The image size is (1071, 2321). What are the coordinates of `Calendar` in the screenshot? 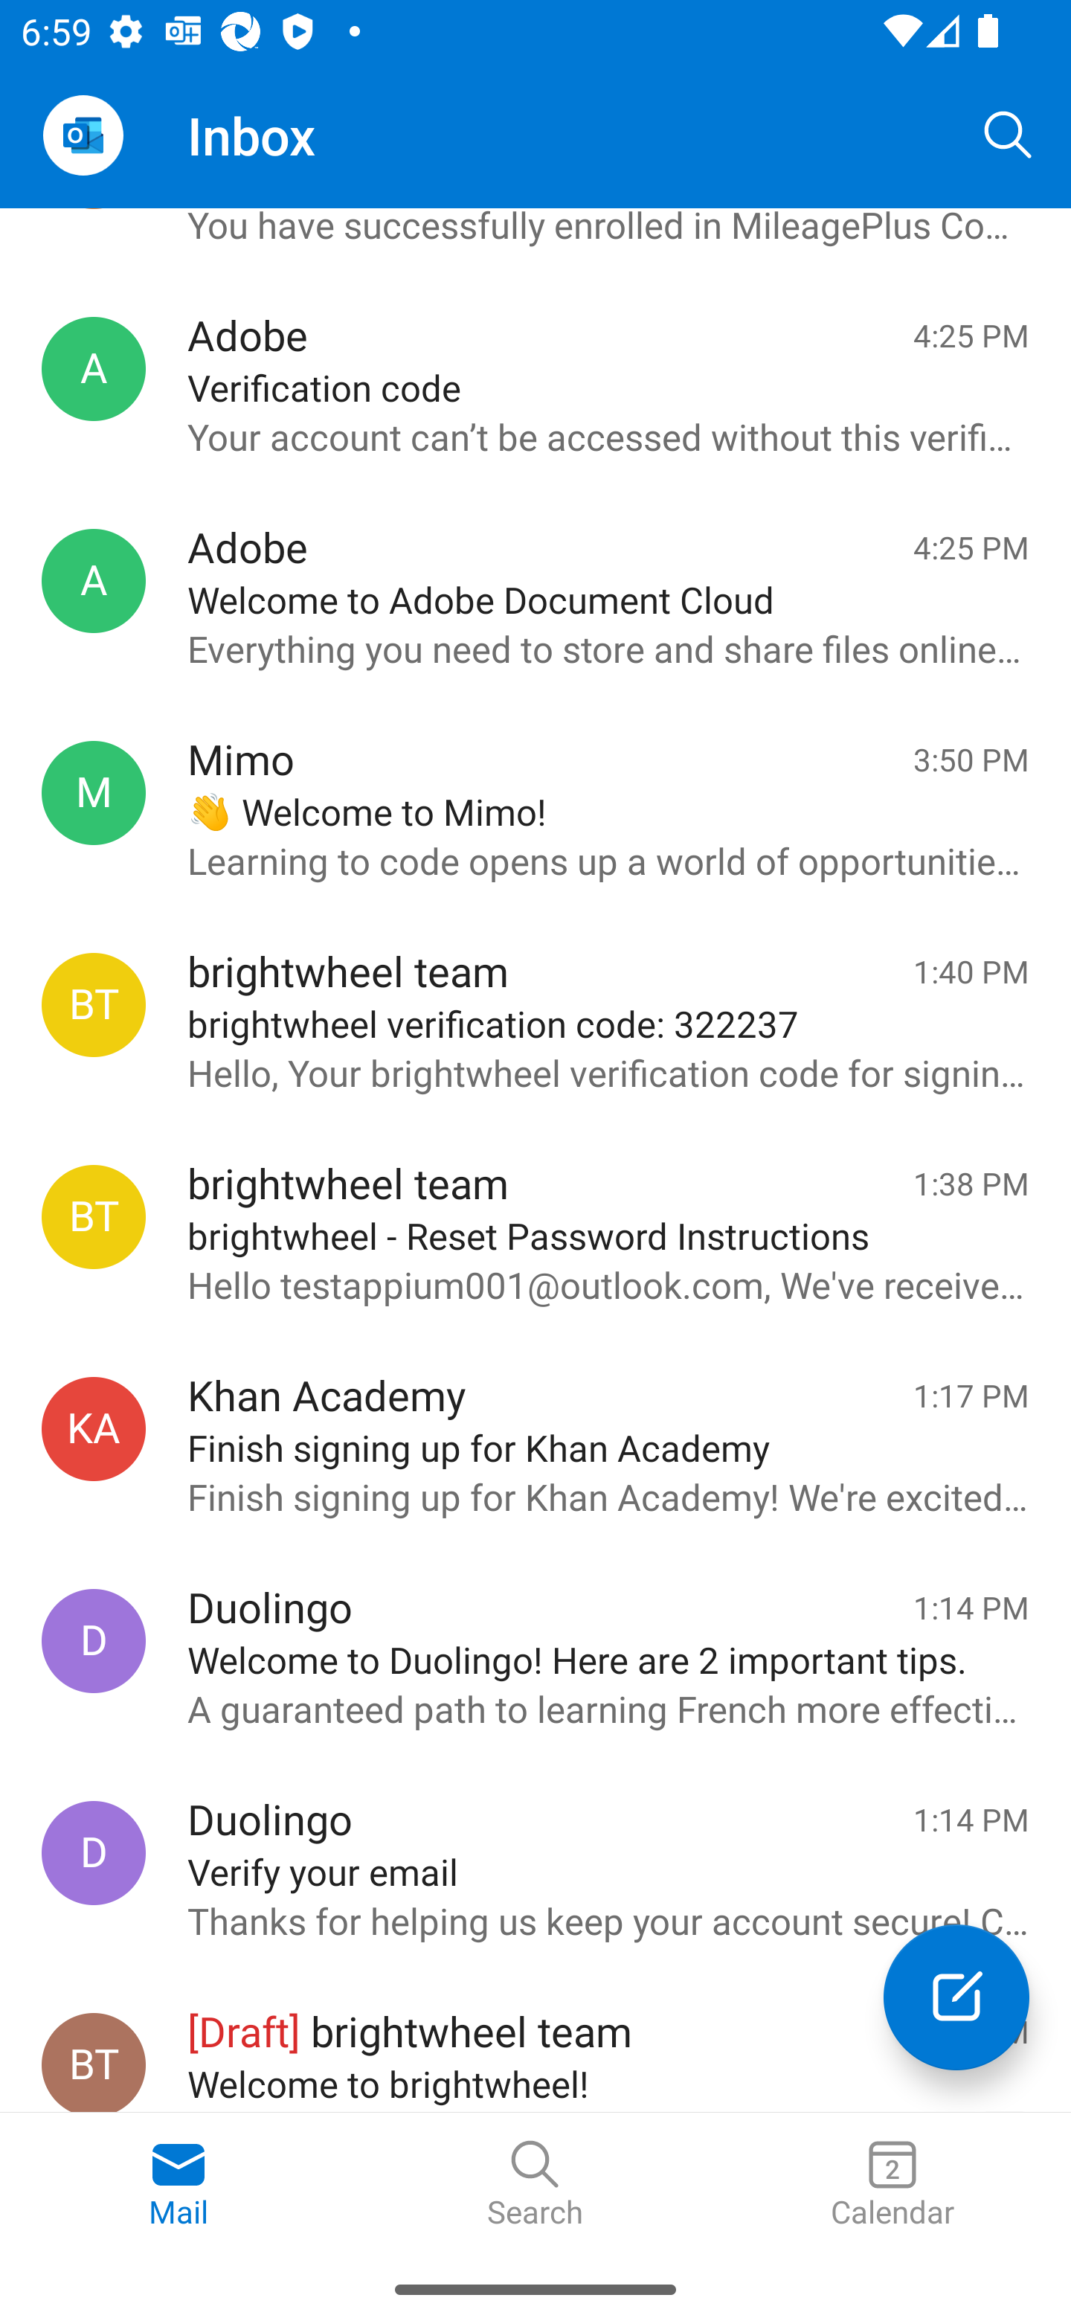 It's located at (892, 2185).